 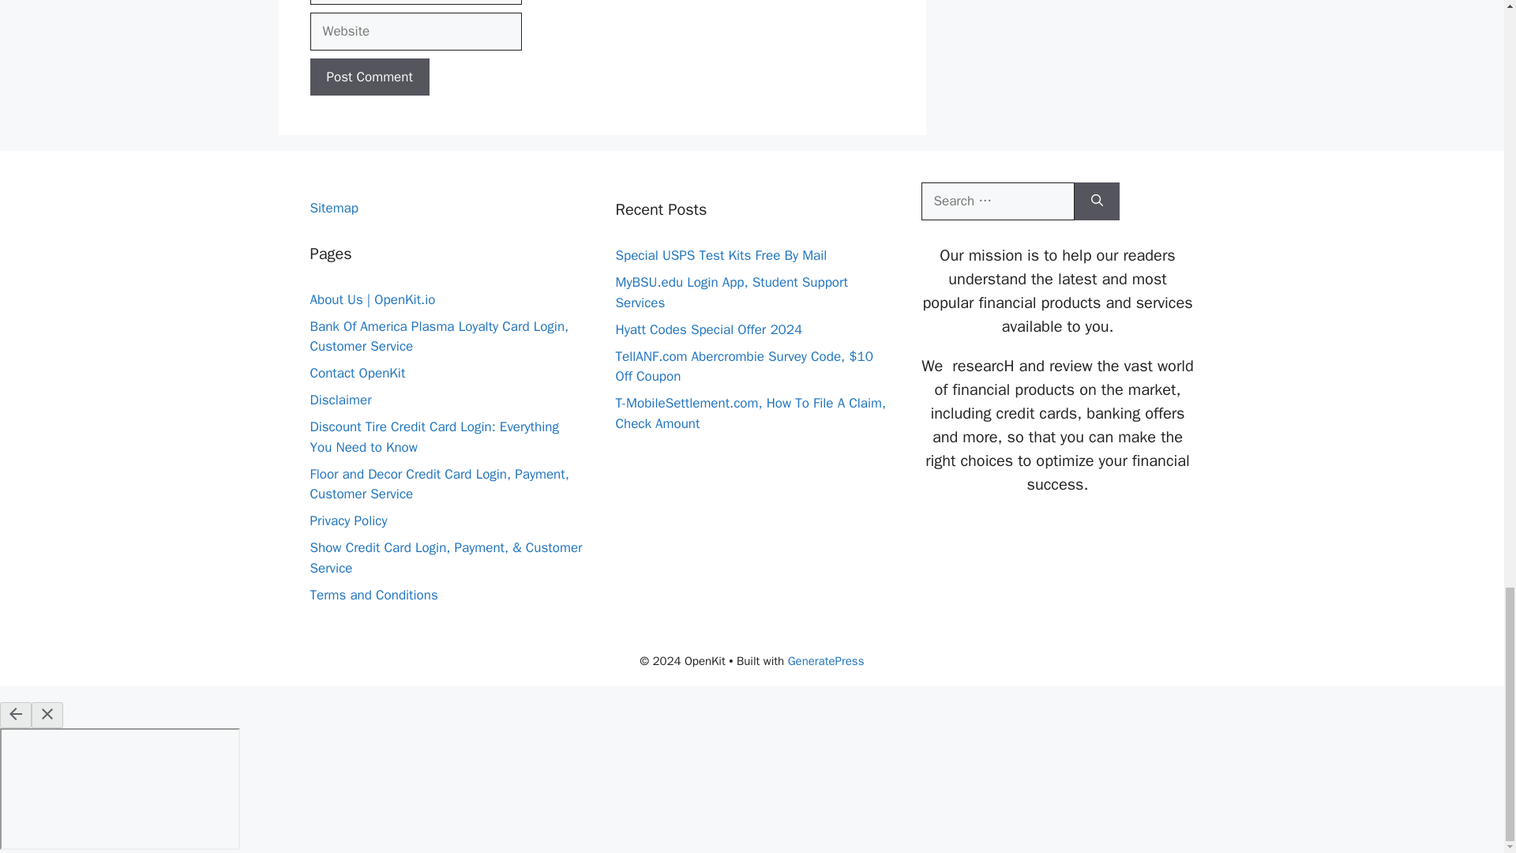 I want to click on Search for:, so click(x=996, y=201).